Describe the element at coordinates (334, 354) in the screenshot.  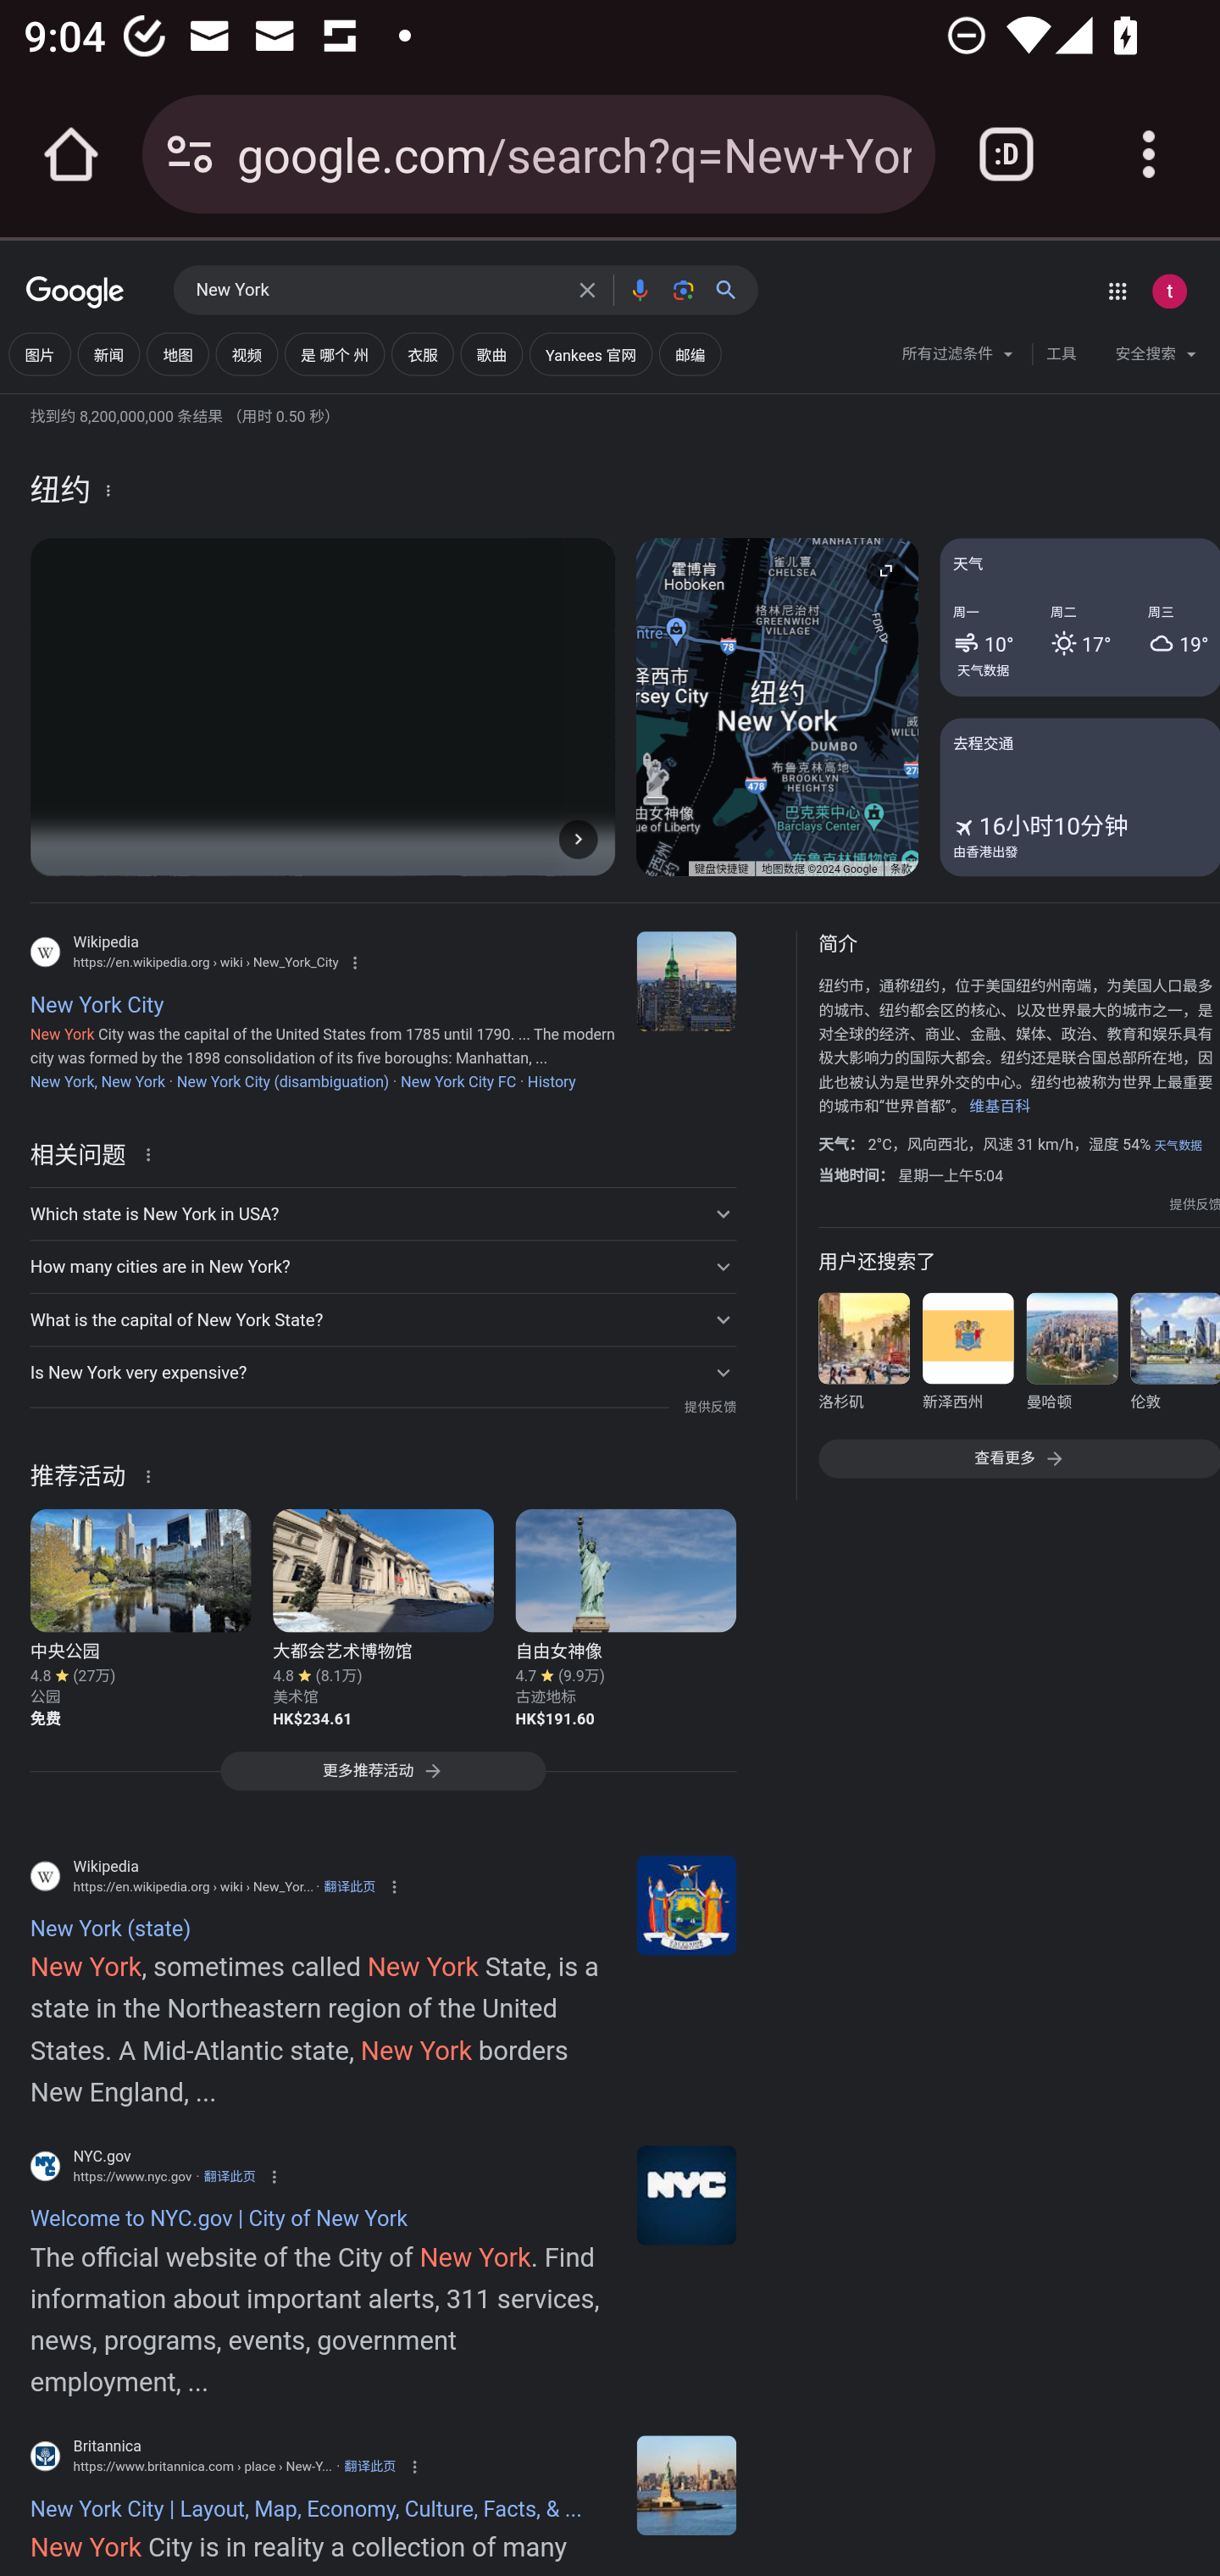
I see `添加“是 哪个 州” 是 哪个 州` at that location.